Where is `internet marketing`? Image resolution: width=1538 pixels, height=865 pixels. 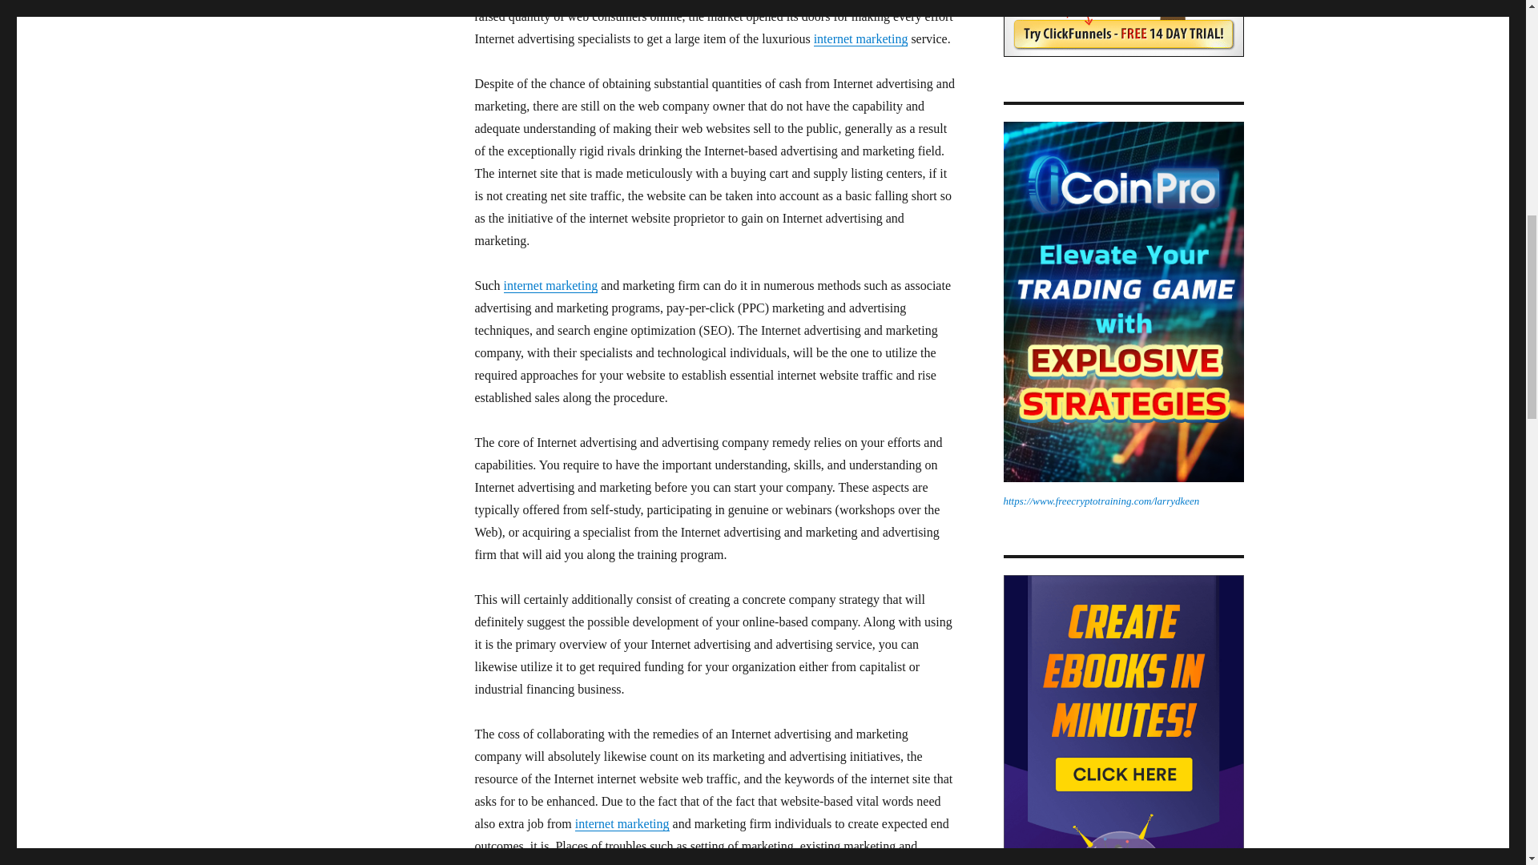 internet marketing is located at coordinates (550, 285).